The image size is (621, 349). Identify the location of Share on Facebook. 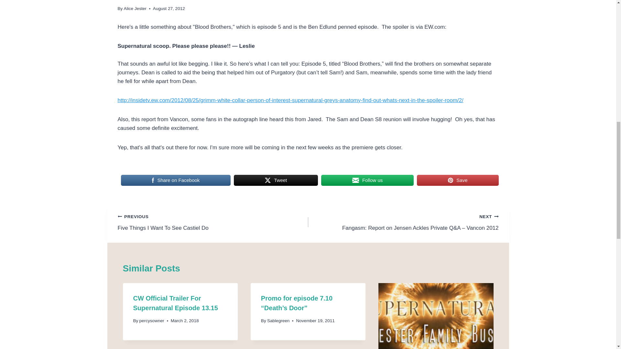
(457, 180).